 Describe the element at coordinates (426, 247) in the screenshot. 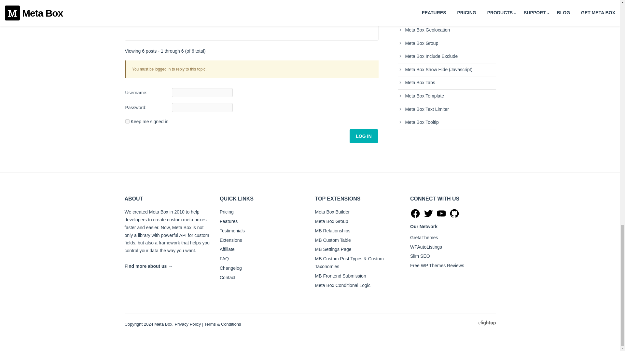

I see `WordPress Auto Listings Plugin` at that location.